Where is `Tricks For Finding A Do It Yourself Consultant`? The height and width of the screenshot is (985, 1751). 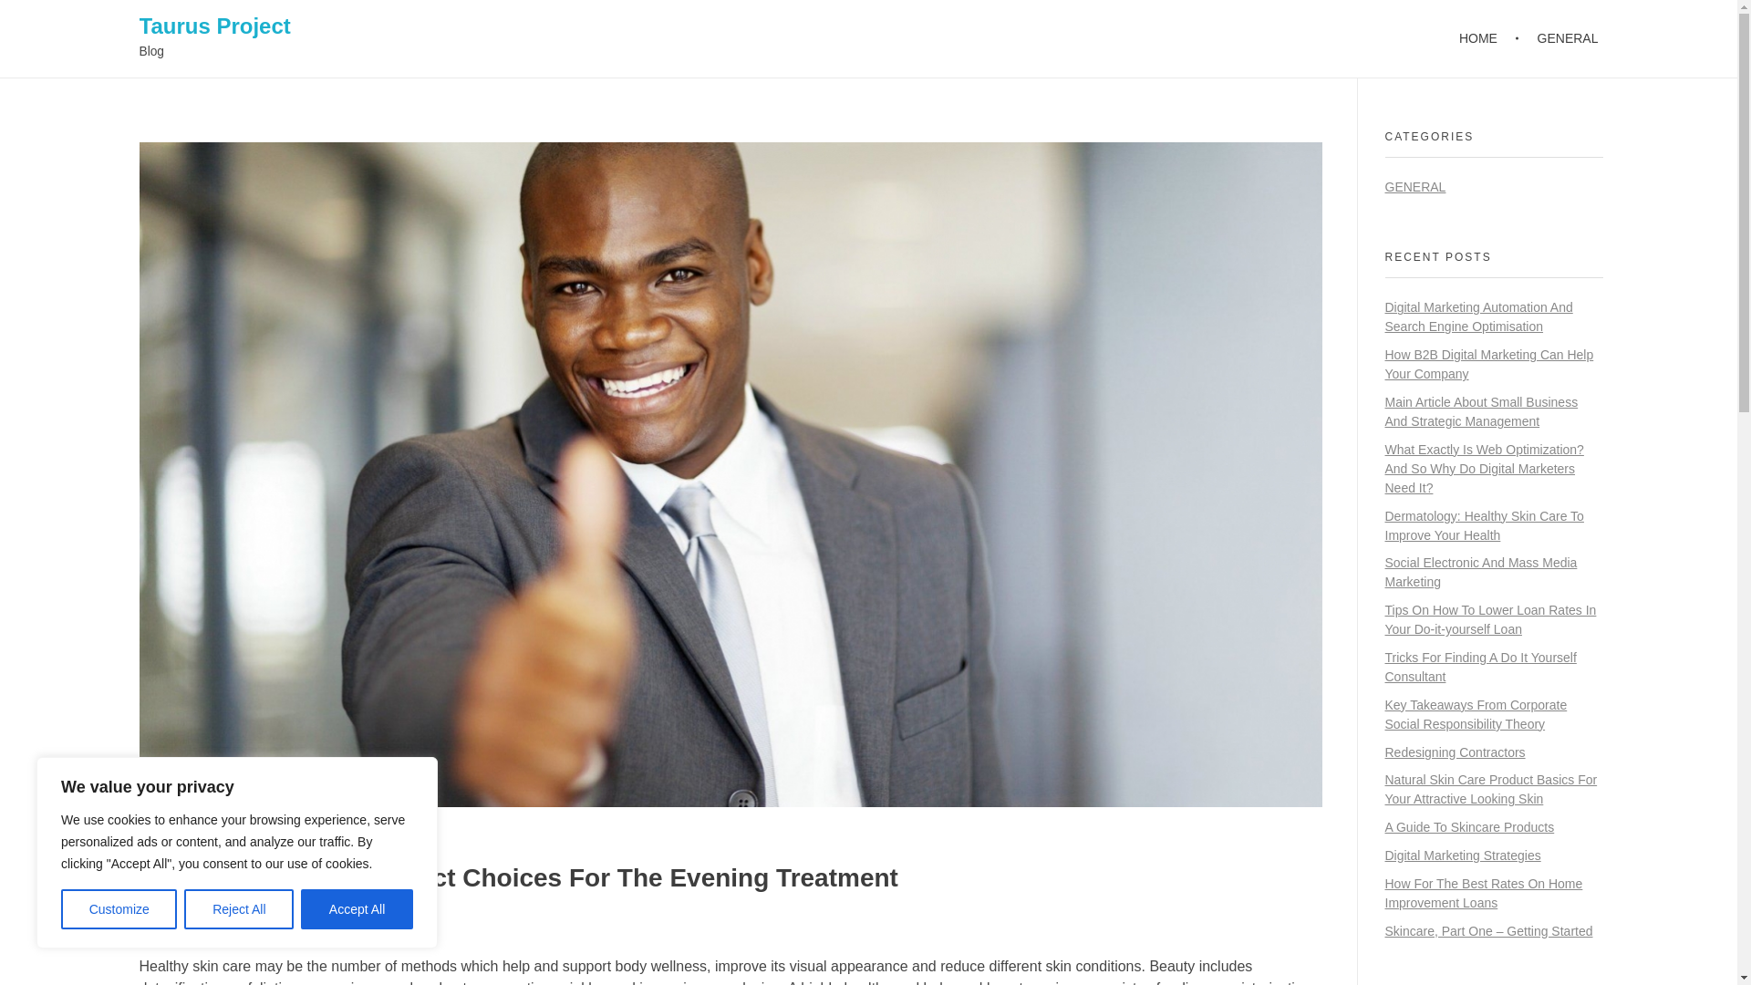 Tricks For Finding A Do It Yourself Consultant is located at coordinates (1480, 666).